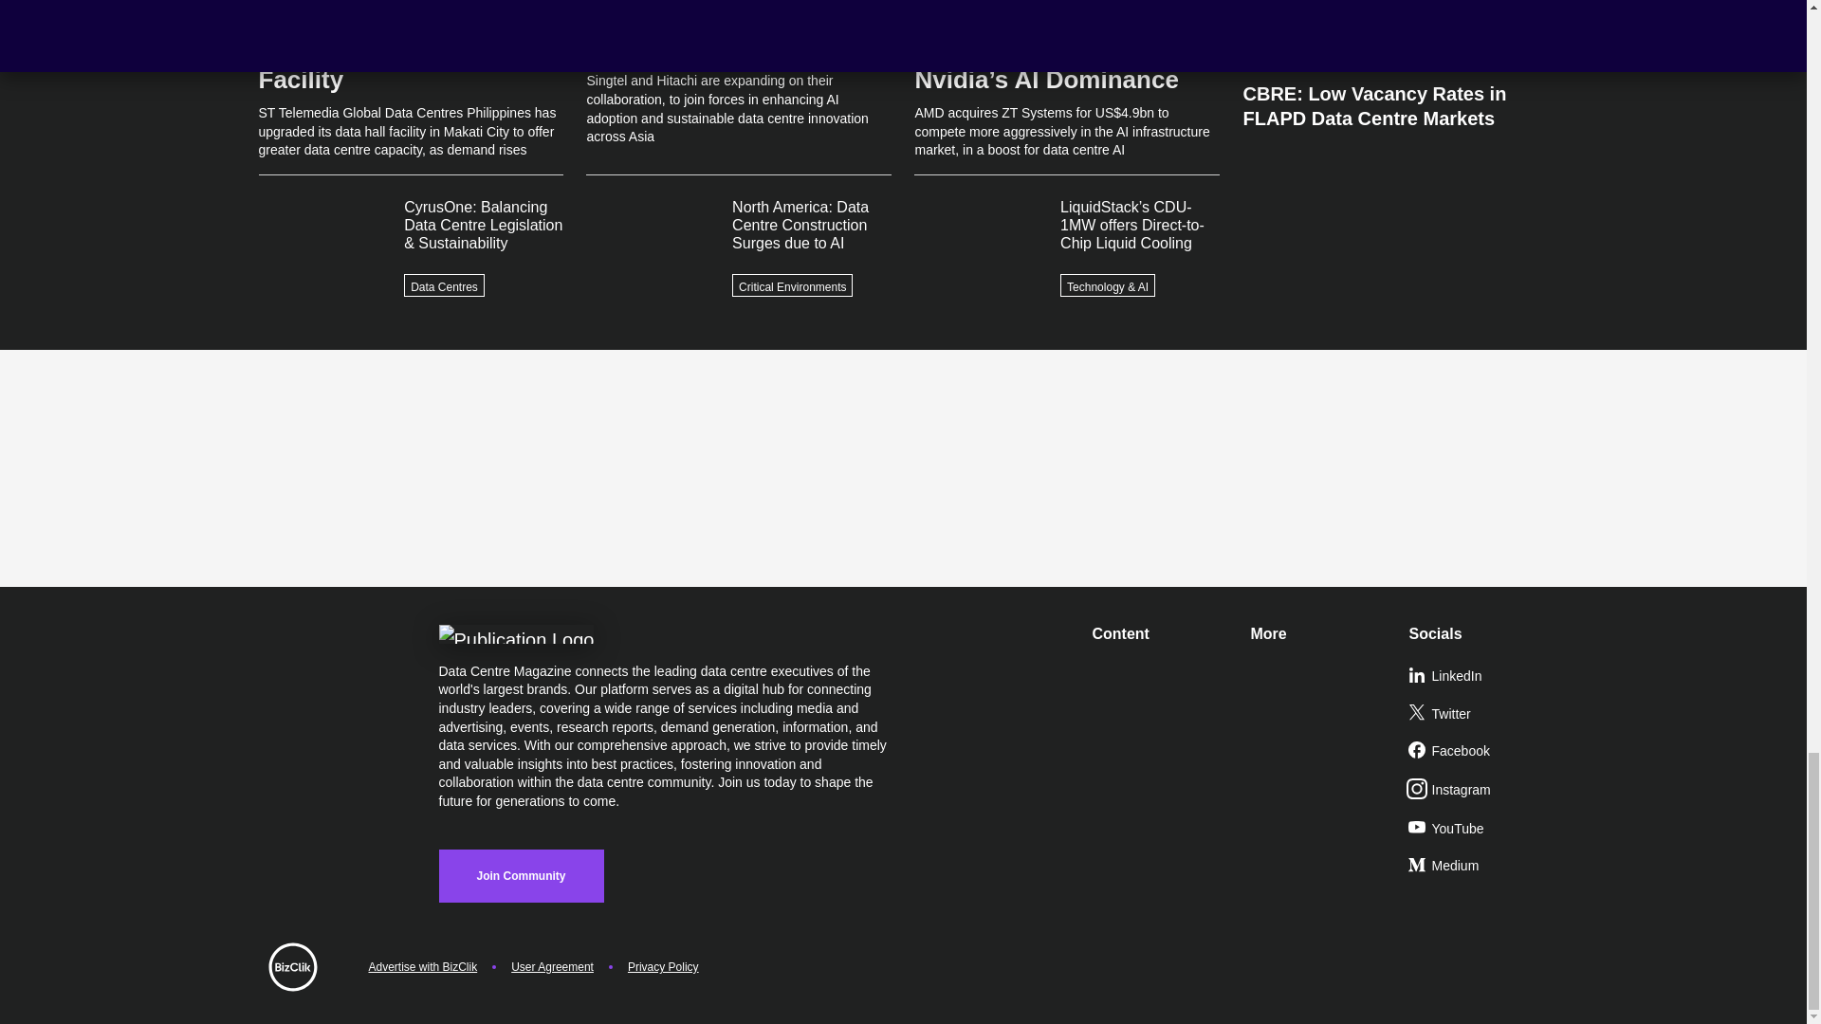 Image resolution: width=1821 pixels, height=1024 pixels. I want to click on YouTube, so click(1480, 830).